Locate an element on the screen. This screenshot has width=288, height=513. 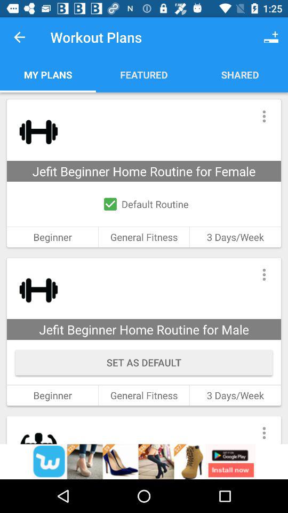
advertisement is located at coordinates (144, 462).